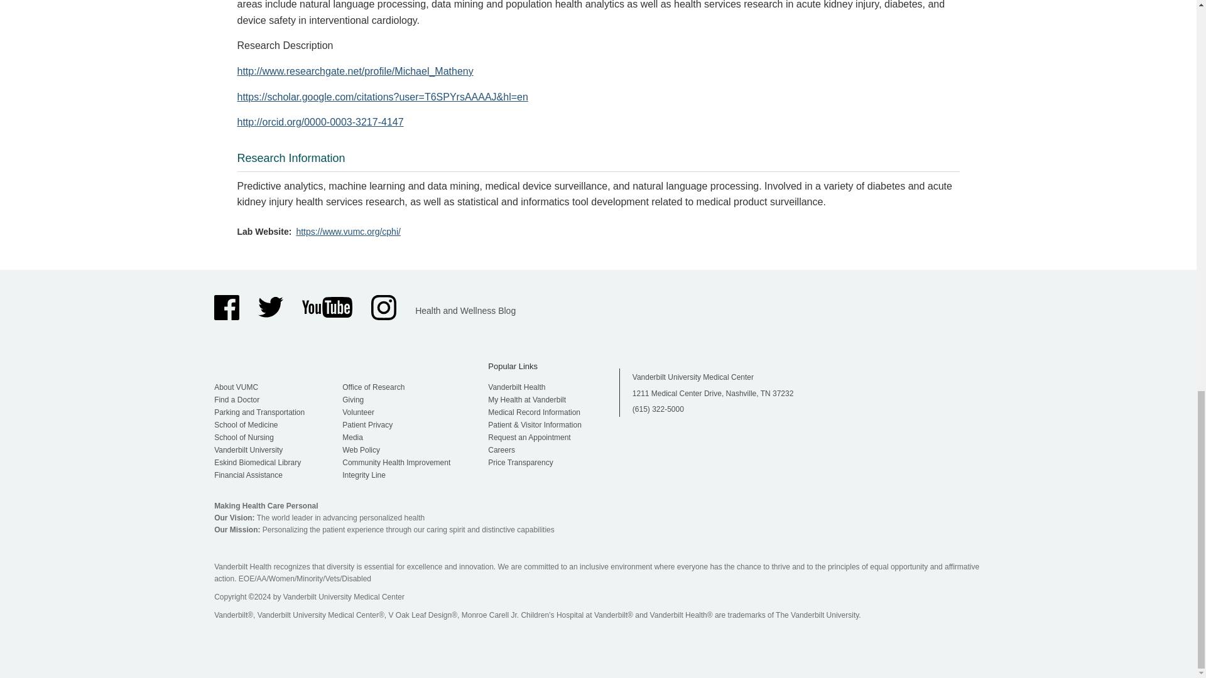 This screenshot has height=678, width=1206. Describe the element at coordinates (270, 307) in the screenshot. I see `twitter icon` at that location.